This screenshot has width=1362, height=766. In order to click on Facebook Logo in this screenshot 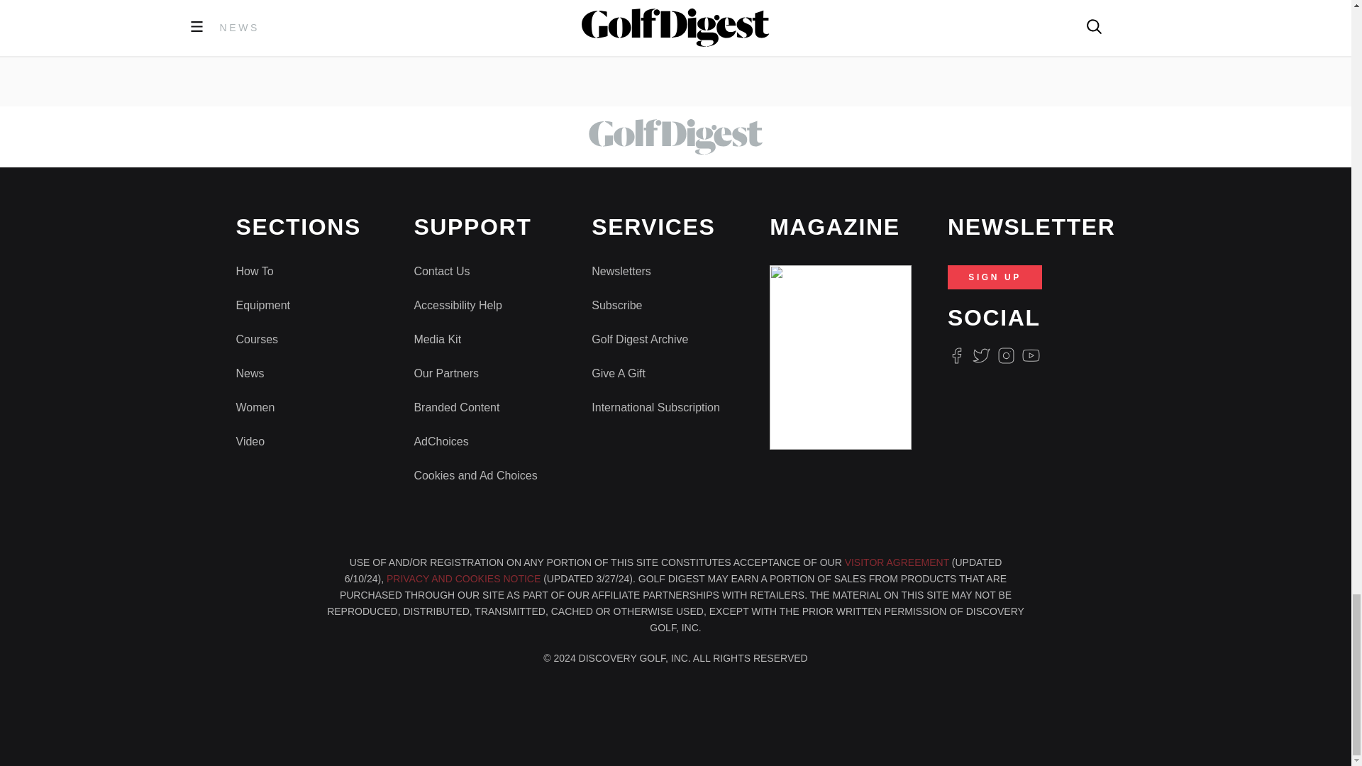, I will do `click(956, 356)`.